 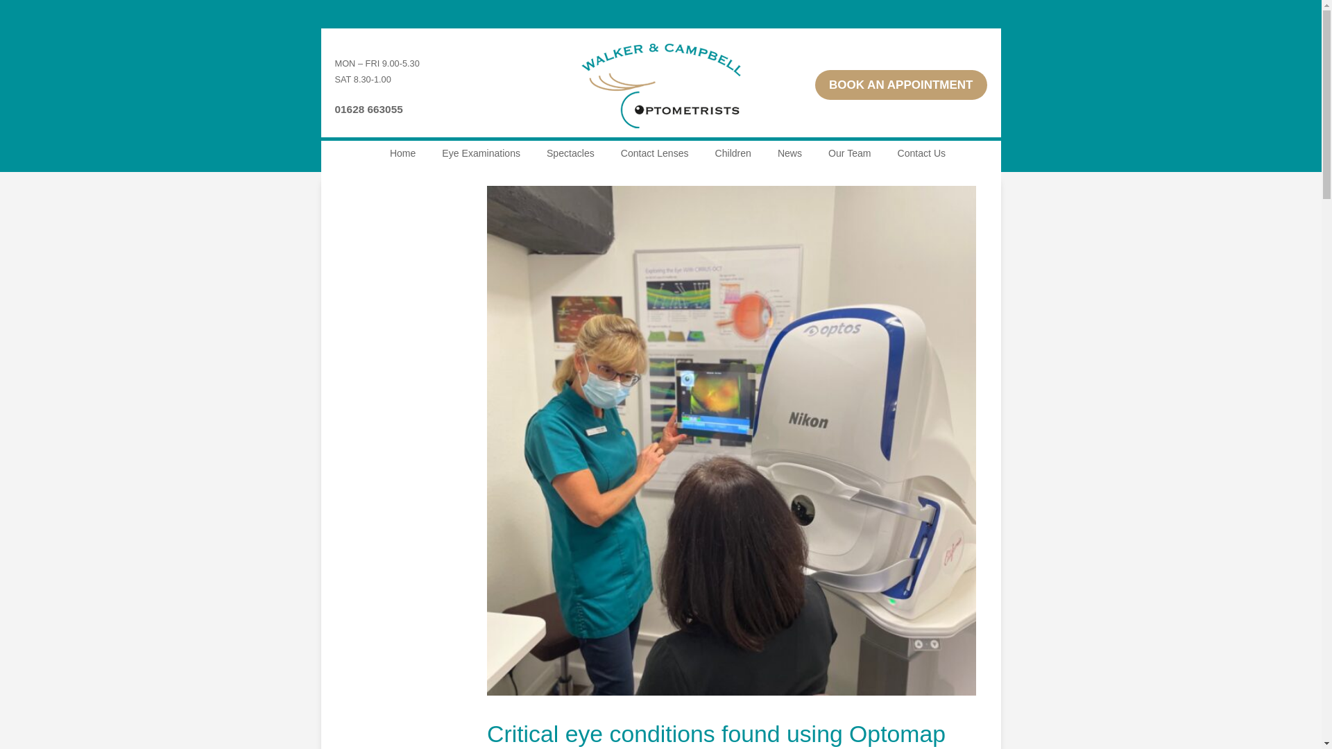 I want to click on Our Team, so click(x=849, y=153).